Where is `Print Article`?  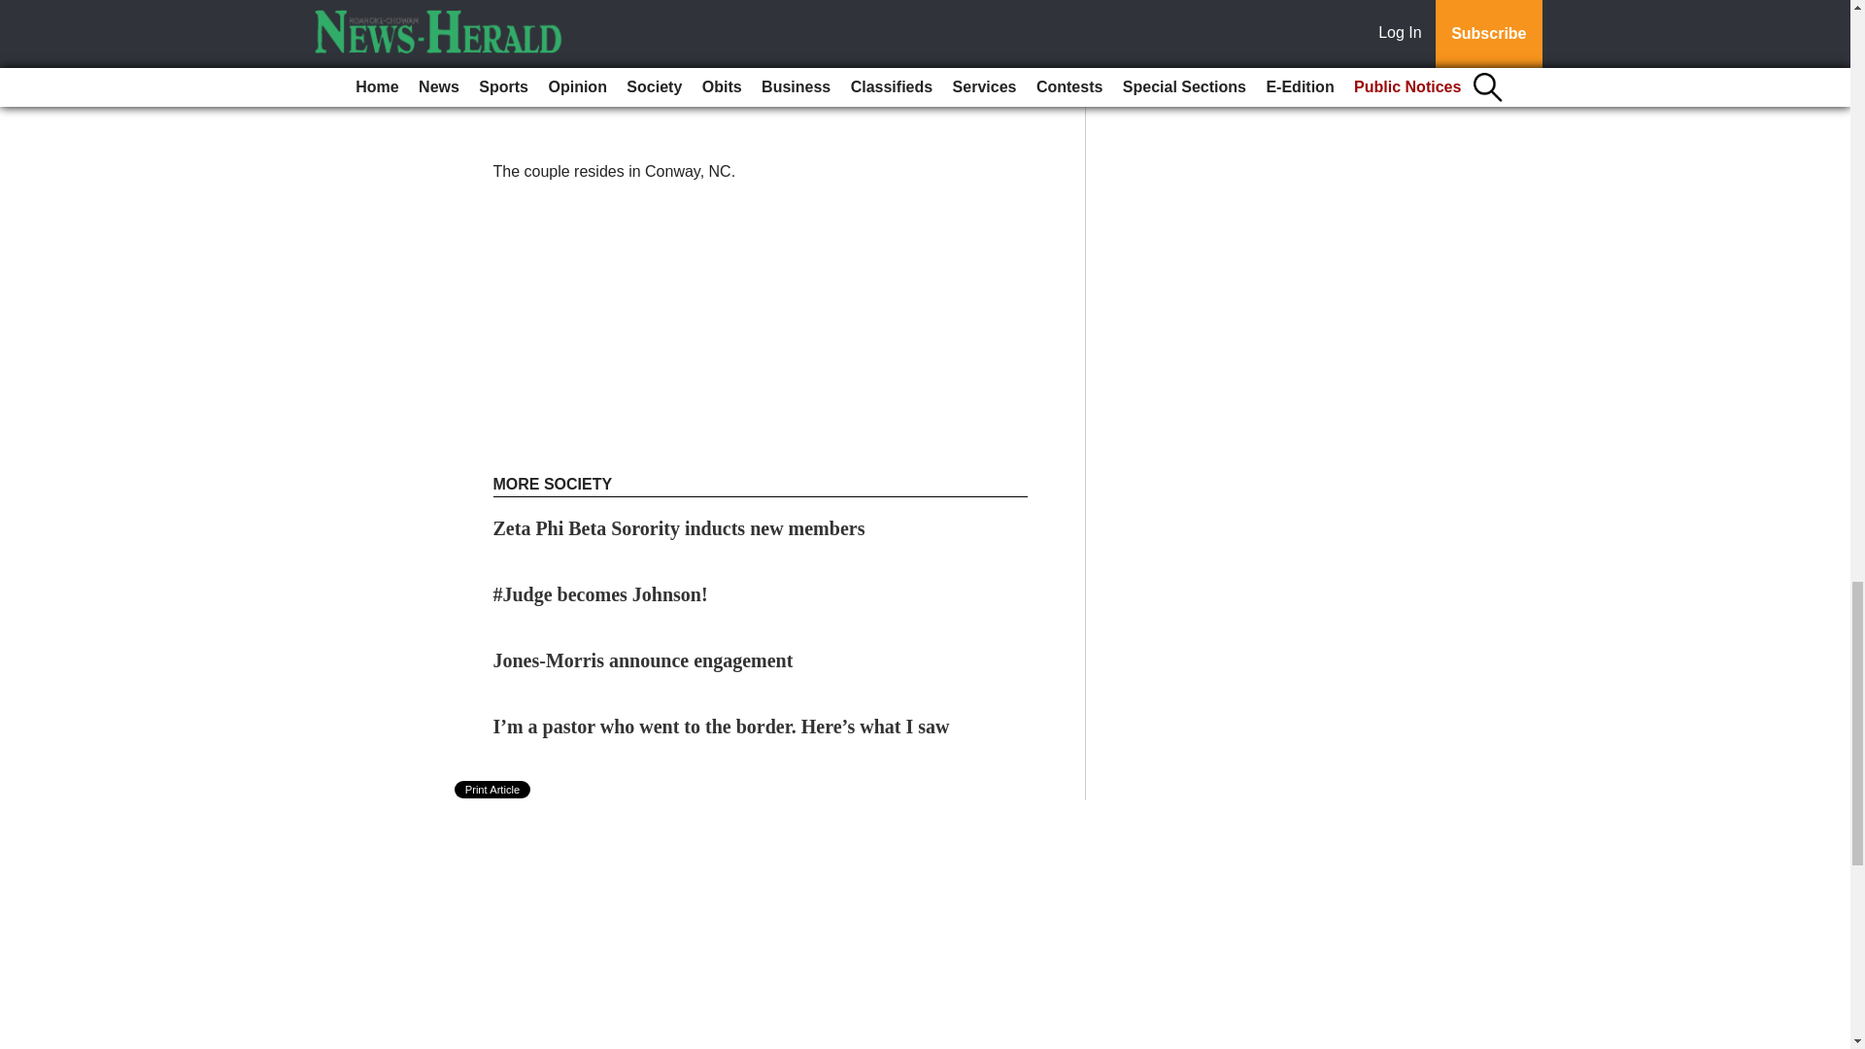 Print Article is located at coordinates (493, 789).